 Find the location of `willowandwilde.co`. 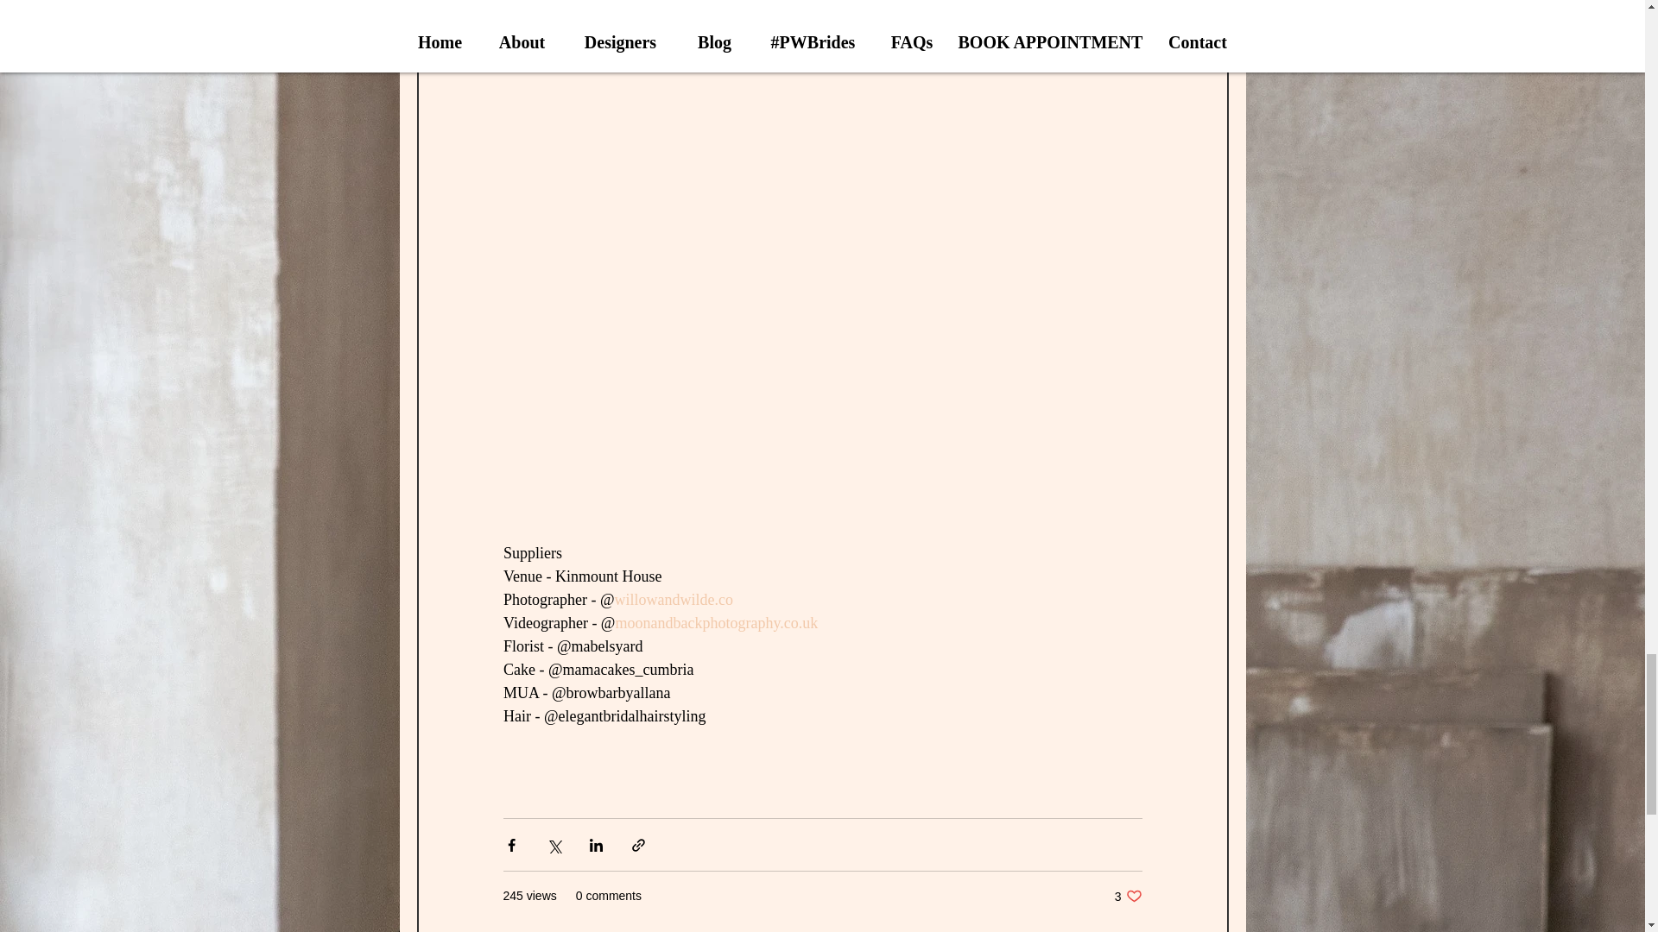

willowandwilde.co is located at coordinates (673, 599).